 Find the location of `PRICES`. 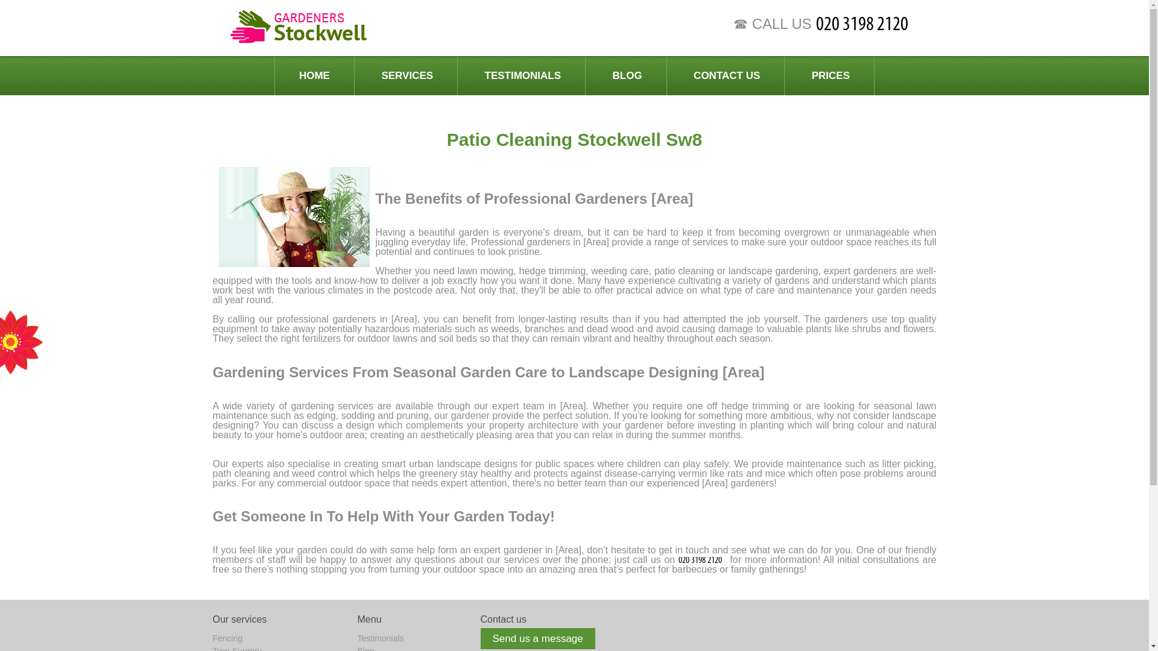

PRICES is located at coordinates (831, 75).